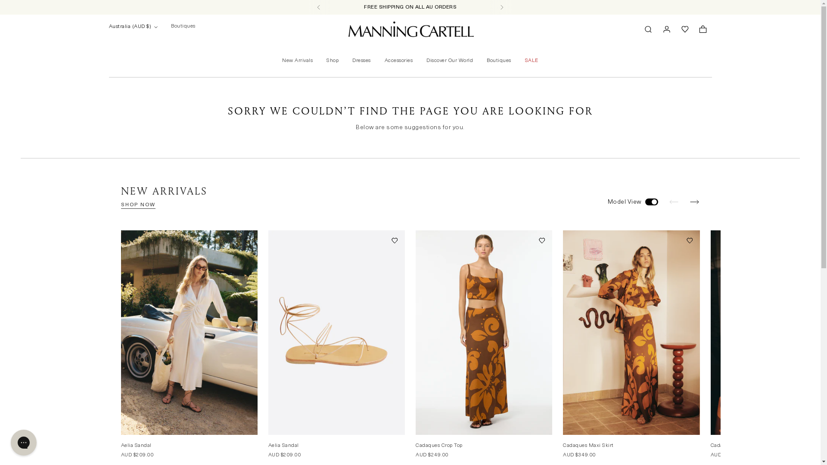 The height and width of the screenshot is (465, 827). Describe the element at coordinates (542, 240) in the screenshot. I see `Add to wishlist` at that location.